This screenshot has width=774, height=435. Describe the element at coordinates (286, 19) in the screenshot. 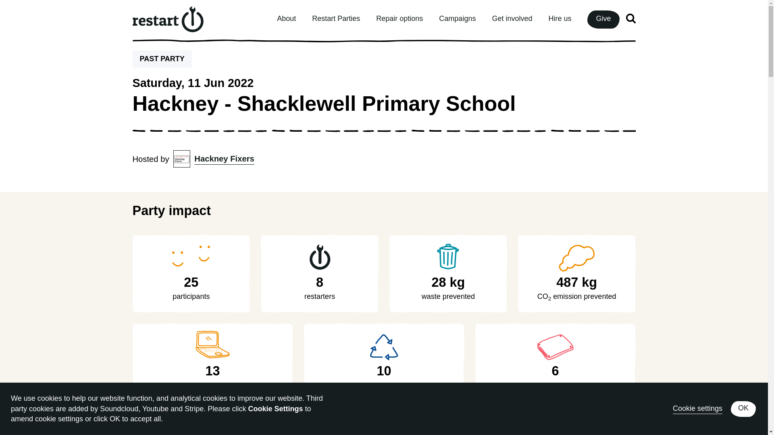

I see `About` at that location.